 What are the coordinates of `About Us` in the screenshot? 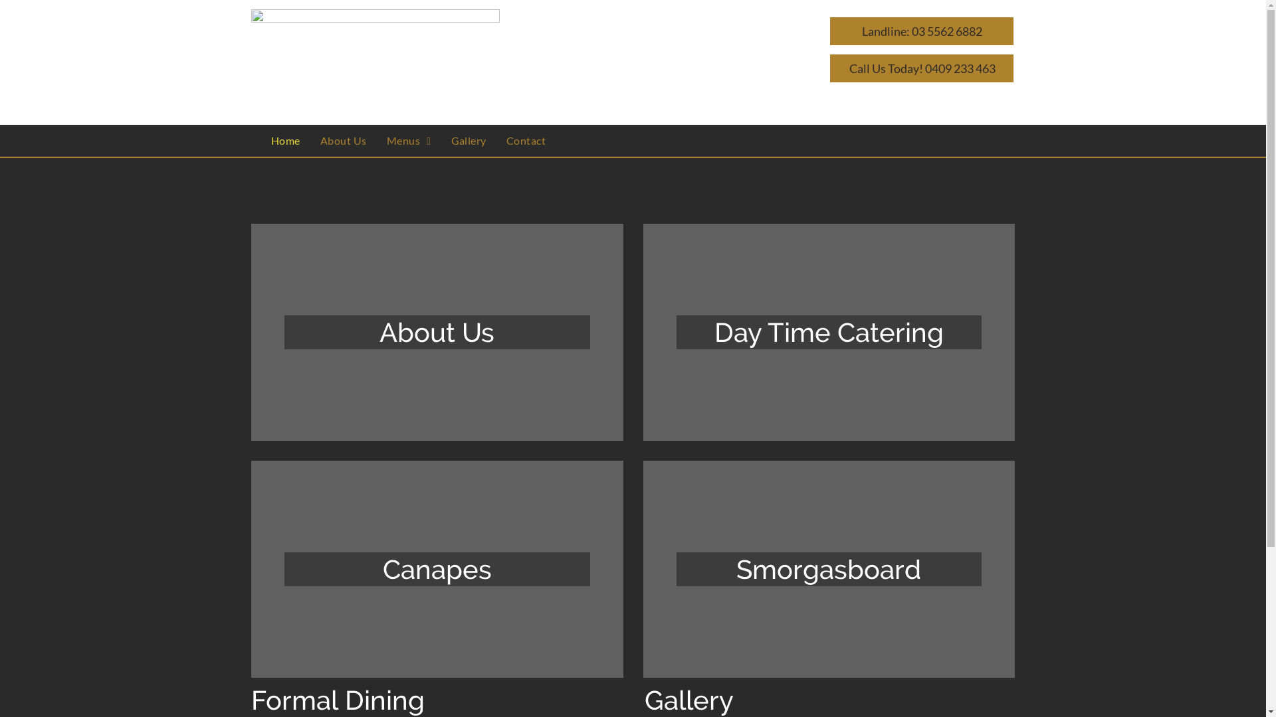 It's located at (344, 141).